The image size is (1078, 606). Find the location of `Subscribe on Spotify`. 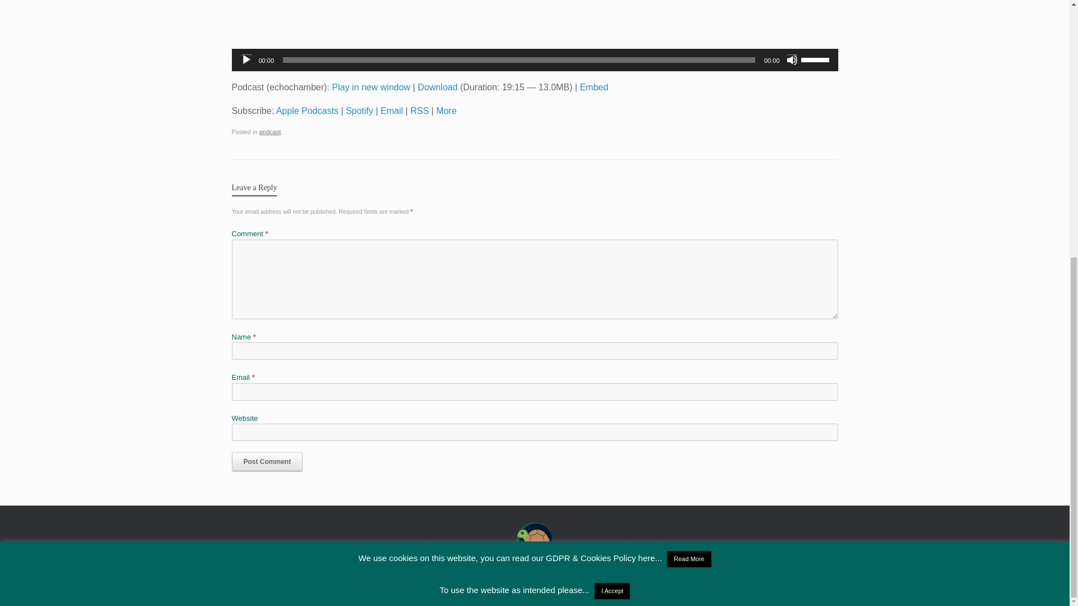

Subscribe on Spotify is located at coordinates (359, 111).